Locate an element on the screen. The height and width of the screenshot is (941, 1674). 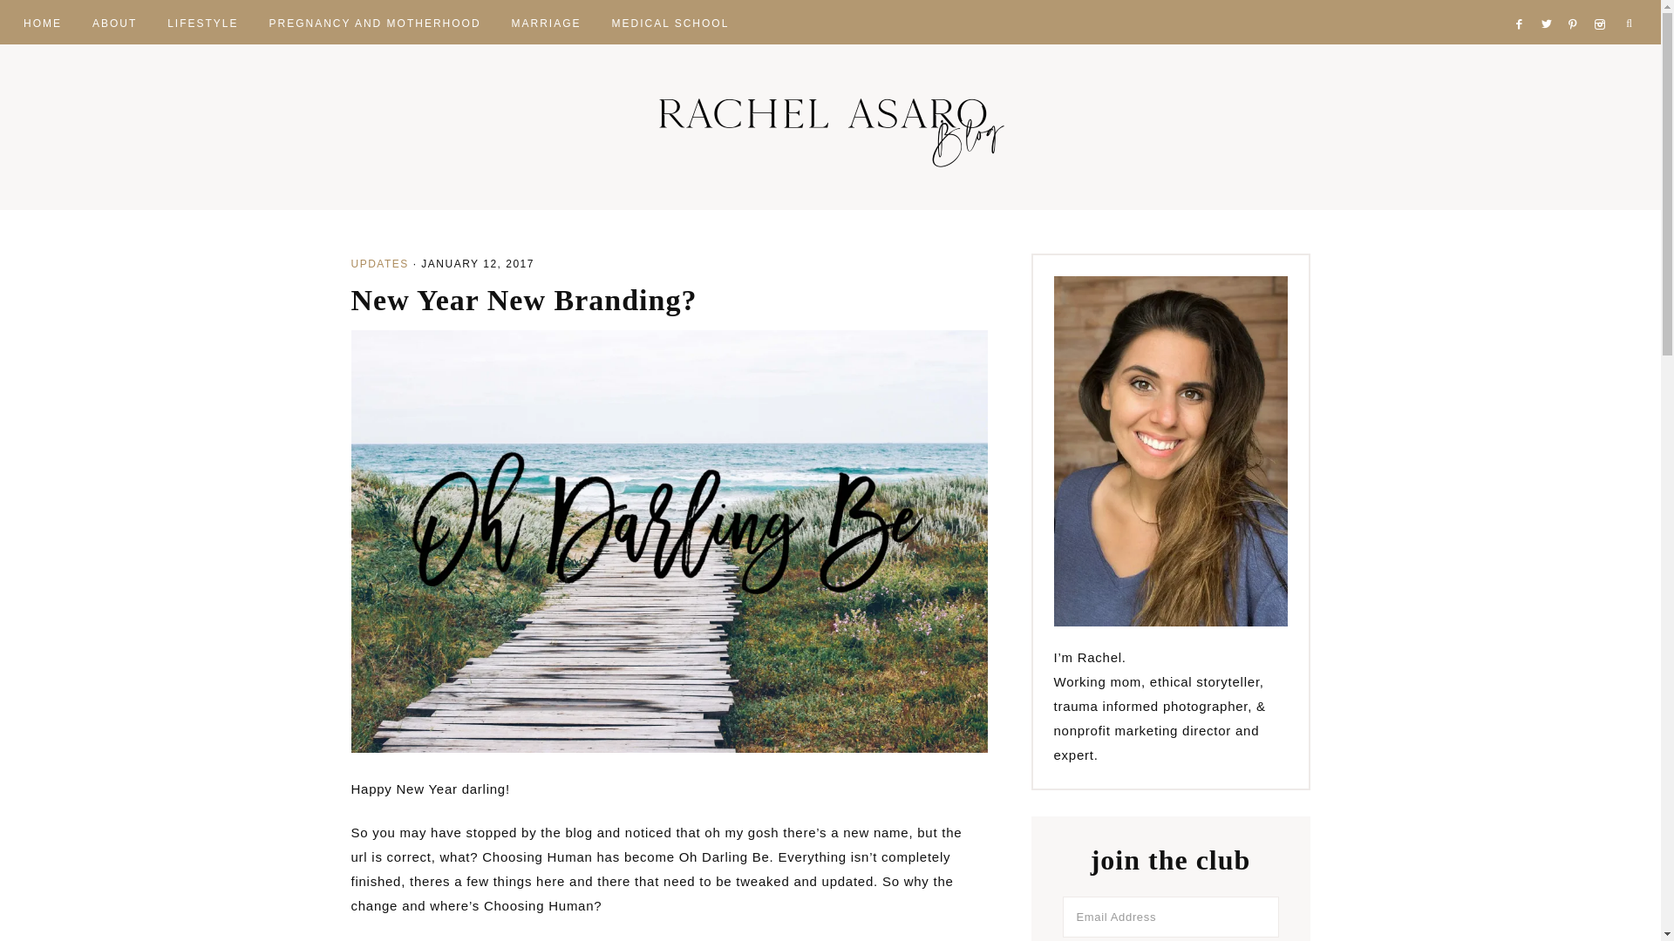
Twitter is located at coordinates (1550, 3).